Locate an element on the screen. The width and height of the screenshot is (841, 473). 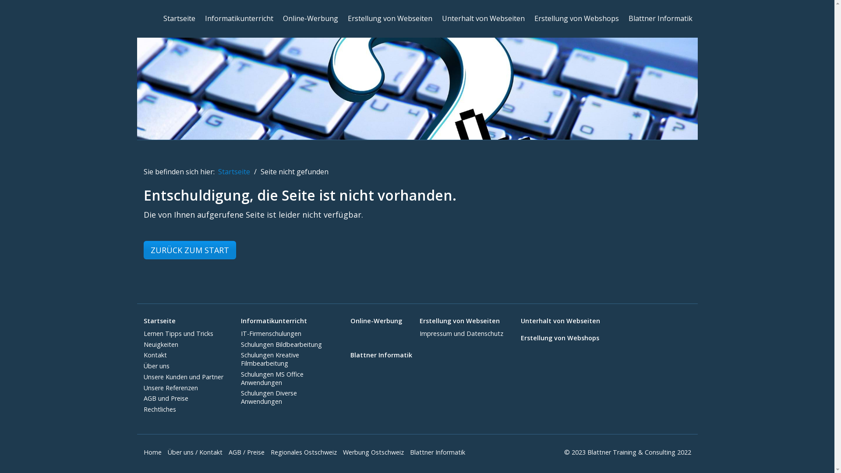
Informatikunterricht is located at coordinates (239, 18).